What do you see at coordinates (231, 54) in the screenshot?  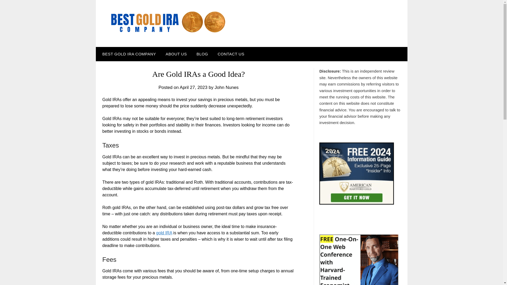 I see `CONTACT US` at bounding box center [231, 54].